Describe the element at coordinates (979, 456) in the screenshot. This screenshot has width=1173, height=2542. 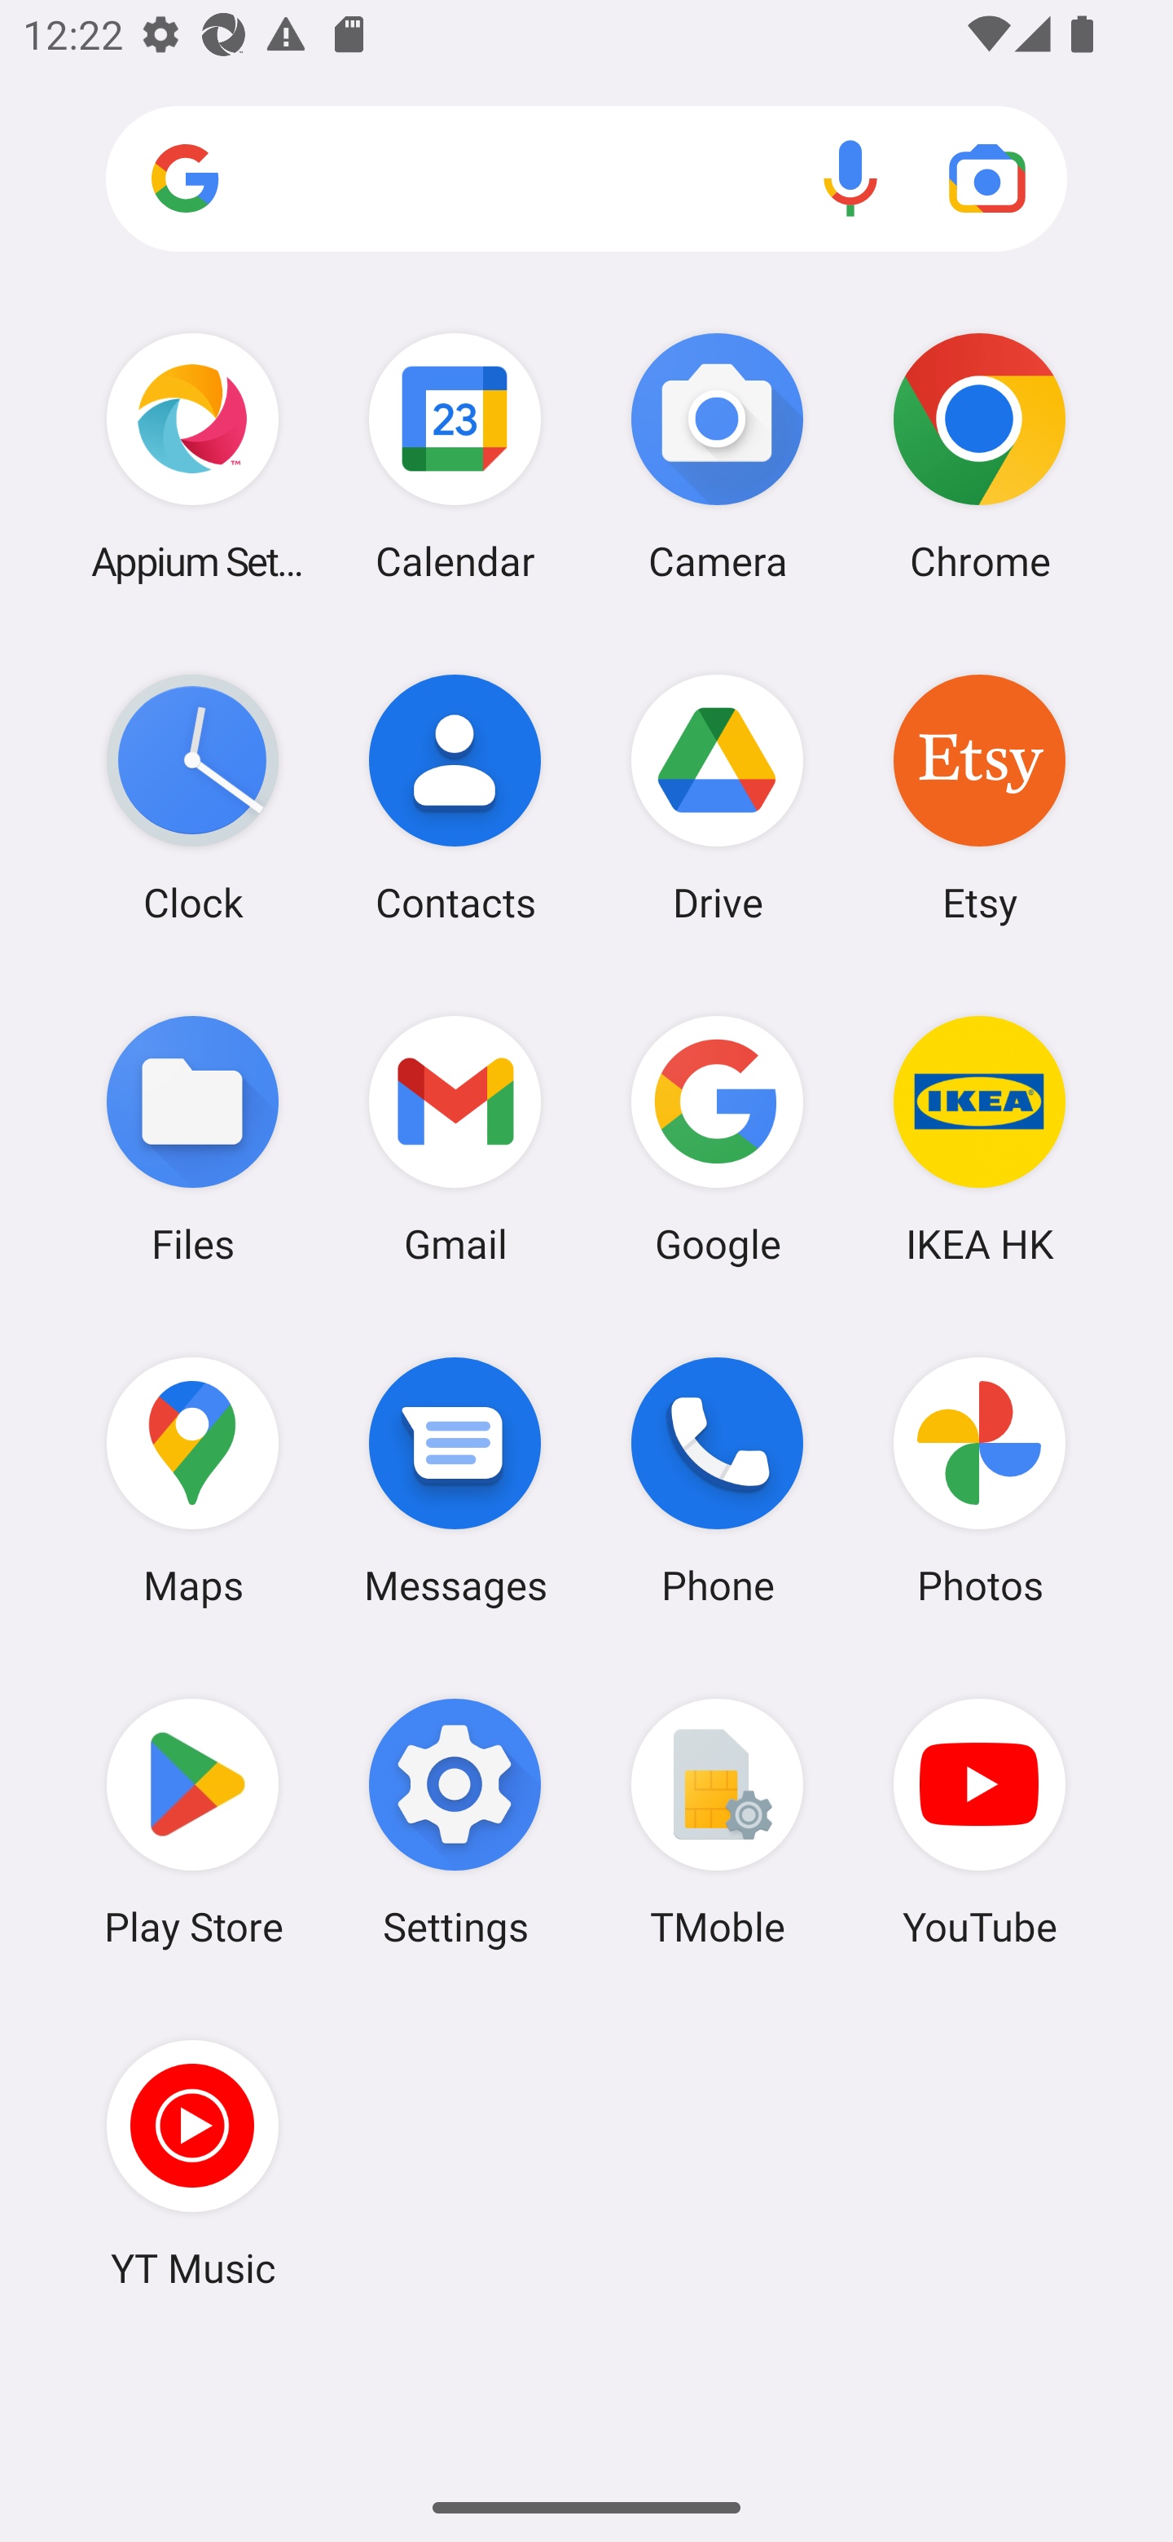
I see `Chrome` at that location.